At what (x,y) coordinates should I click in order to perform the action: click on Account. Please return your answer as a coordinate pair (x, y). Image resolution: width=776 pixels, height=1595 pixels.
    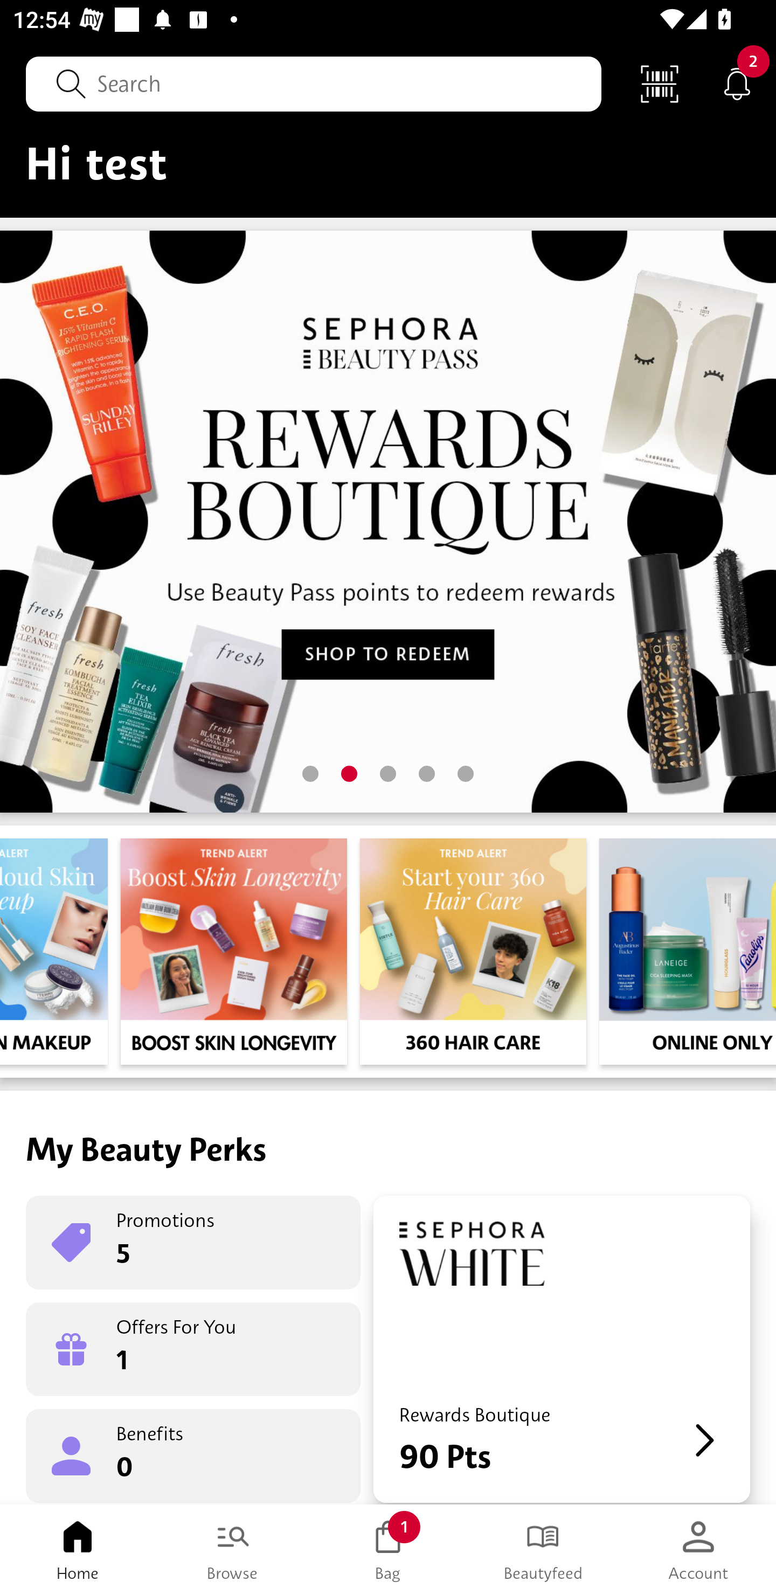
    Looking at the image, I should click on (698, 1550).